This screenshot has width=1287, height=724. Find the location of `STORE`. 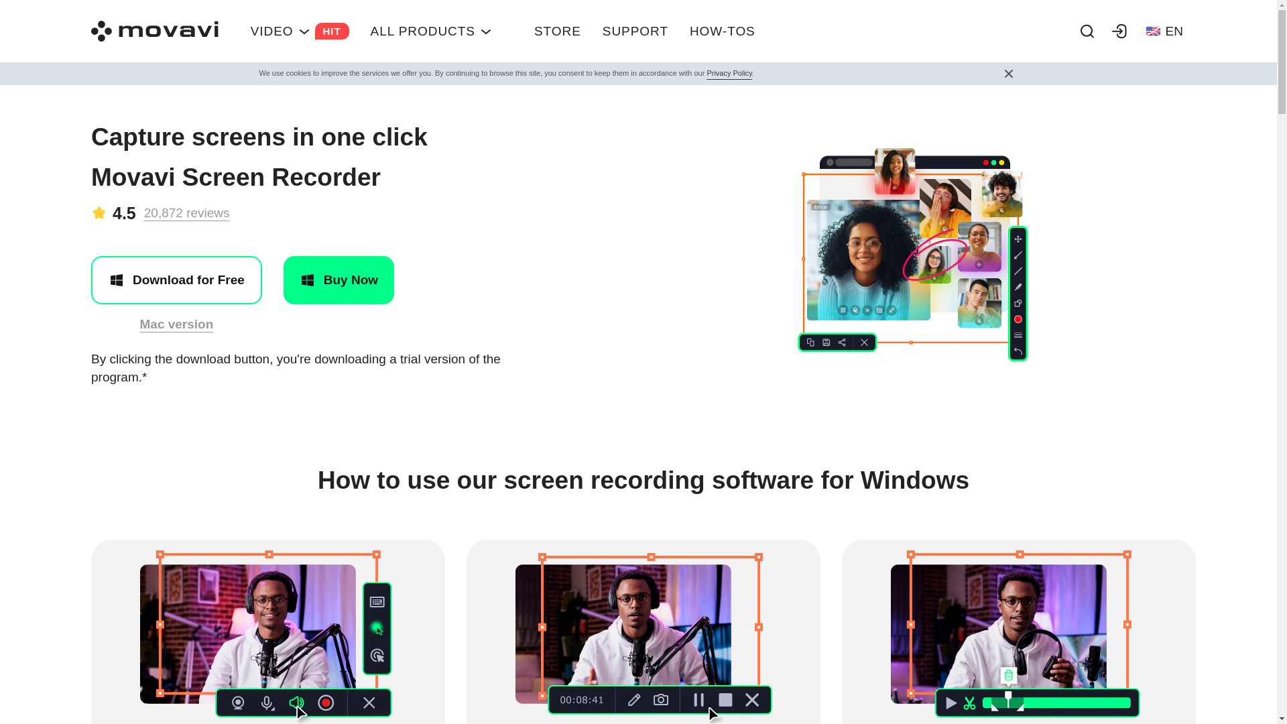

STORE is located at coordinates (1164, 31).